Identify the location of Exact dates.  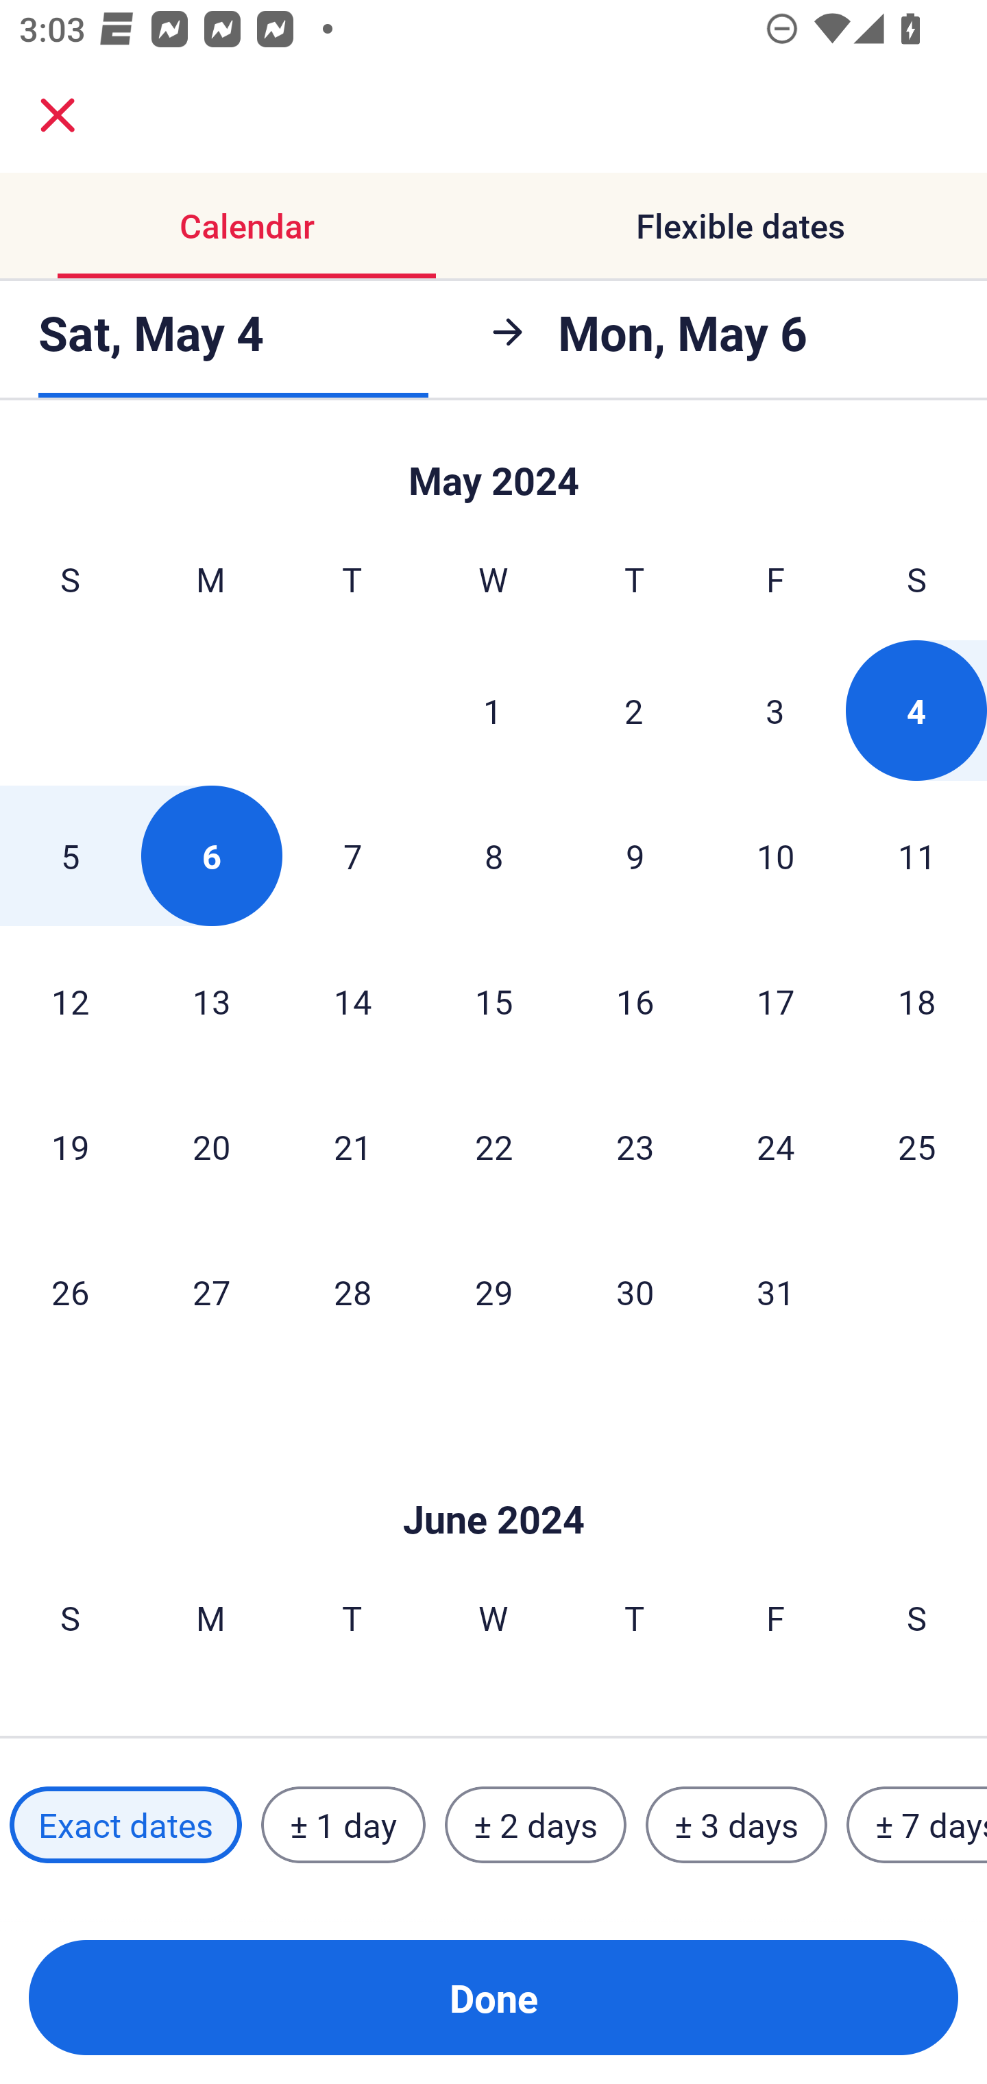
(125, 1824).